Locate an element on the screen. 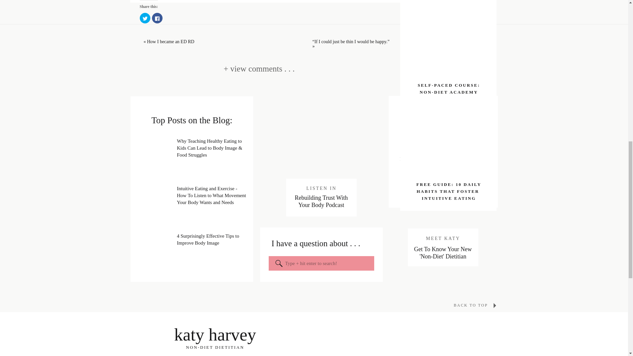 Image resolution: width=633 pixels, height=356 pixels. FREE GUIDE: 10 DAILY HABITS THAT FOSTER  INTUITIVE EATING is located at coordinates (449, 192).